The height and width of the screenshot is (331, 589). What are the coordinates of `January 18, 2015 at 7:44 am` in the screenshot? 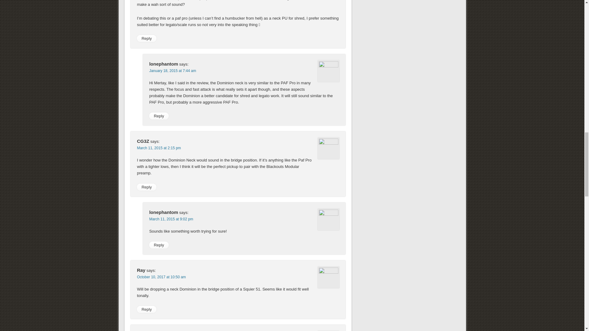 It's located at (172, 70).